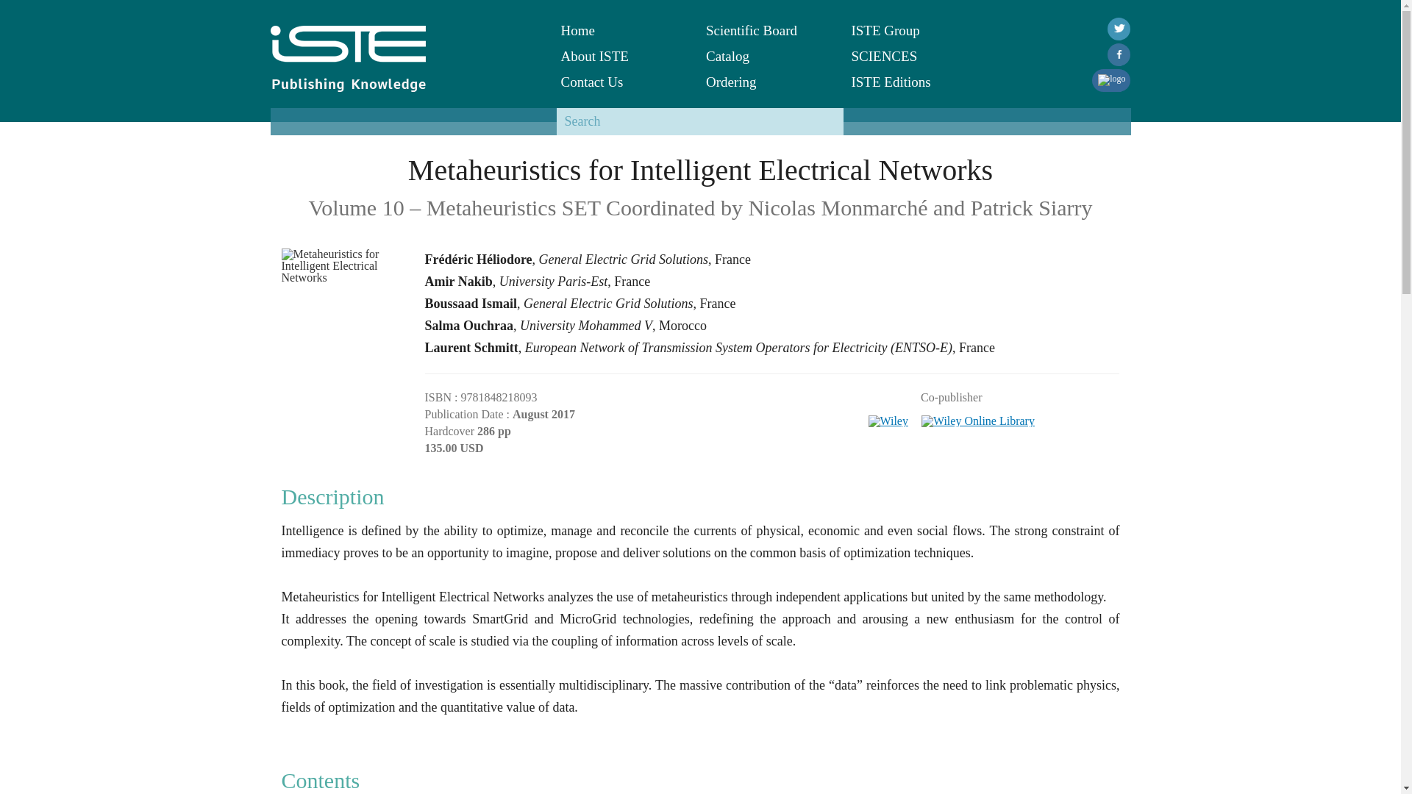 Image resolution: width=1412 pixels, height=794 pixels. I want to click on Linked In, so click(1110, 80).